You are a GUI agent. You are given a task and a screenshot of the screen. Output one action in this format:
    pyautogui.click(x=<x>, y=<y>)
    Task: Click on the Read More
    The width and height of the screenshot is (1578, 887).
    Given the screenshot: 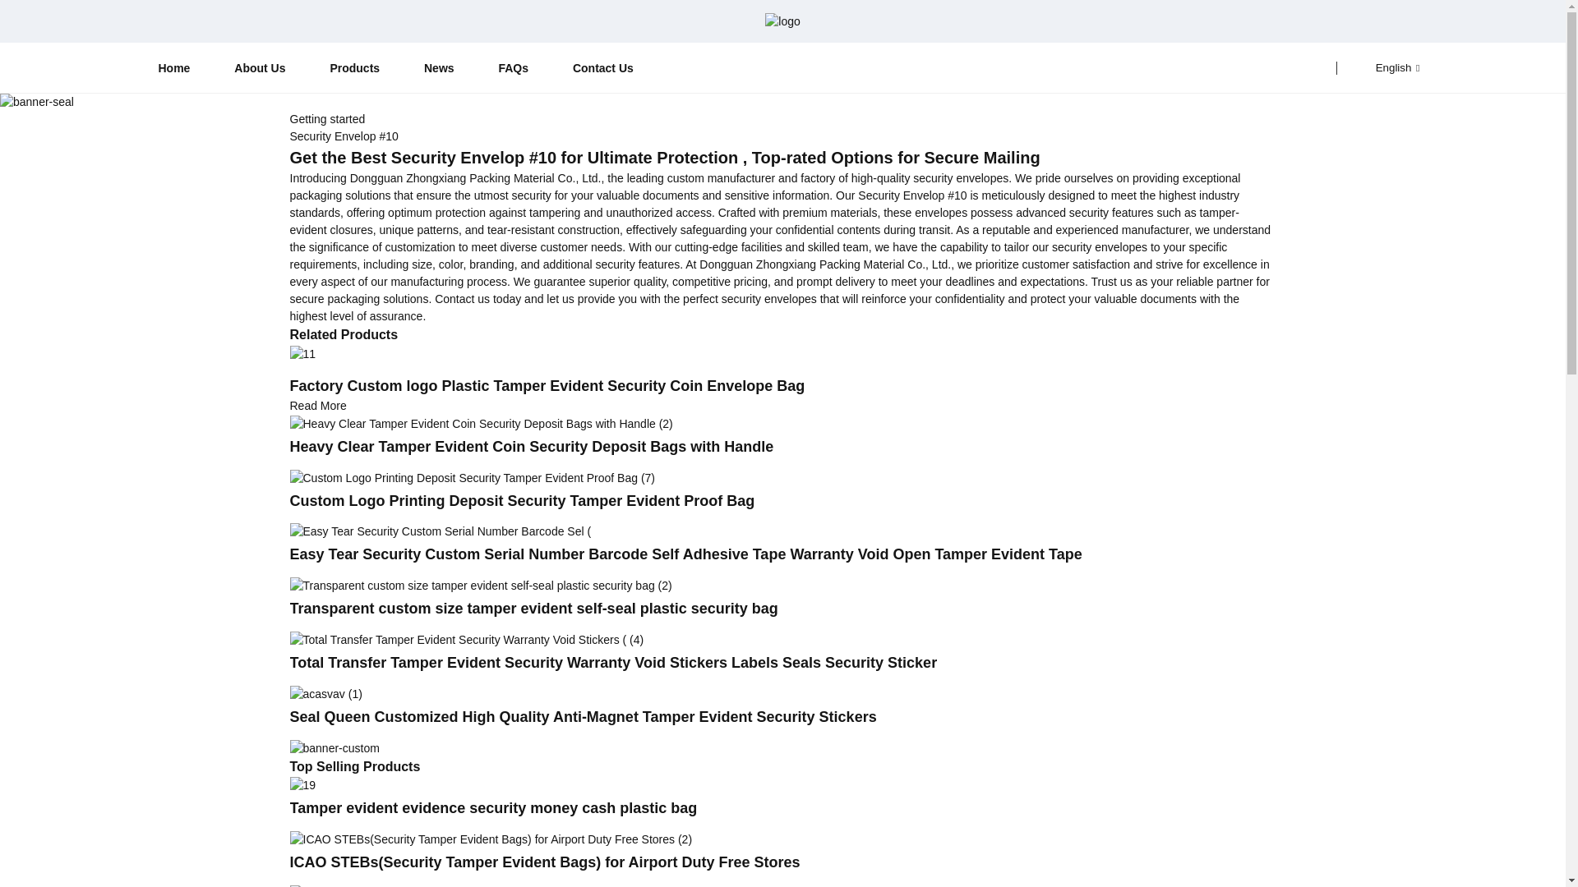 What is the action you would take?
    pyautogui.click(x=317, y=406)
    